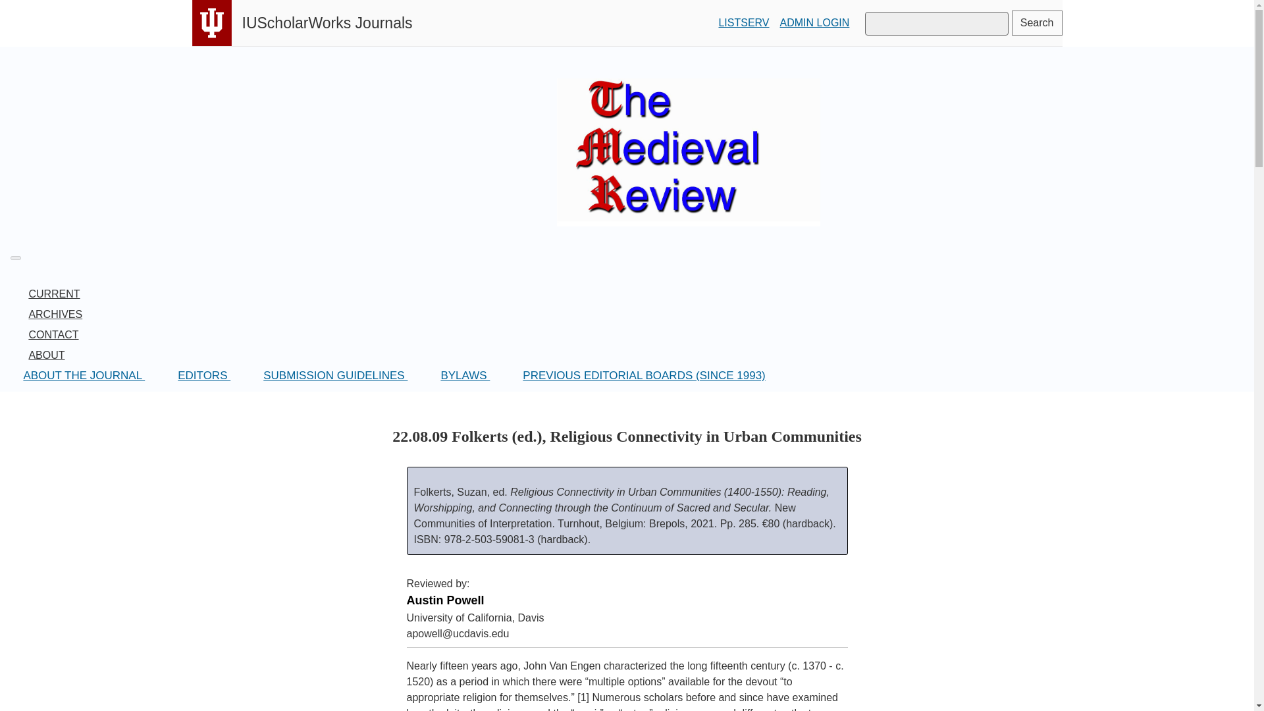  What do you see at coordinates (84, 375) in the screenshot?
I see `ABOUT THE JOURNAL` at bounding box center [84, 375].